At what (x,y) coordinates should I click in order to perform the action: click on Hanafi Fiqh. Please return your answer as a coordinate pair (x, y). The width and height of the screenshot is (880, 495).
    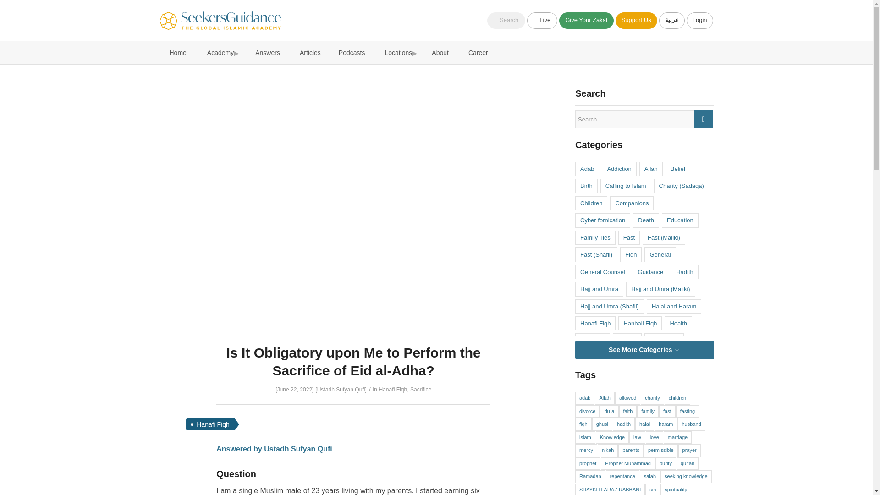
    Looking at the image, I should click on (392, 390).